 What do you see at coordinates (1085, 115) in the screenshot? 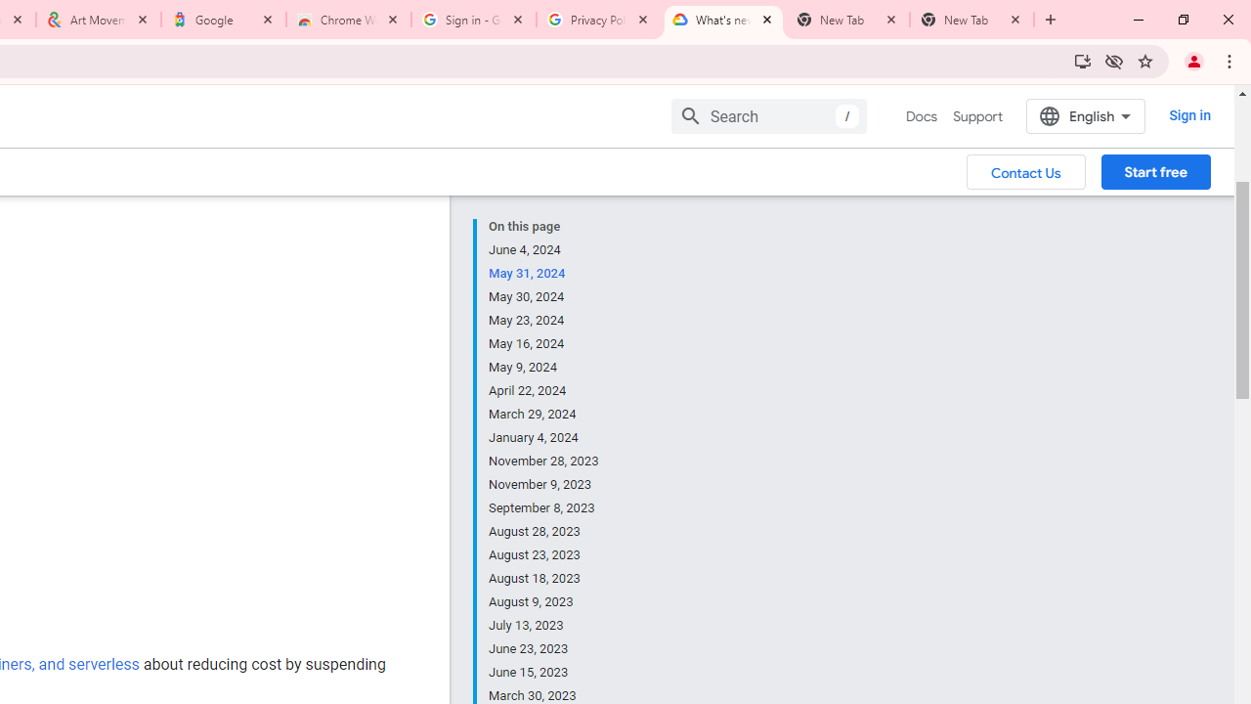
I see `English` at bounding box center [1085, 115].